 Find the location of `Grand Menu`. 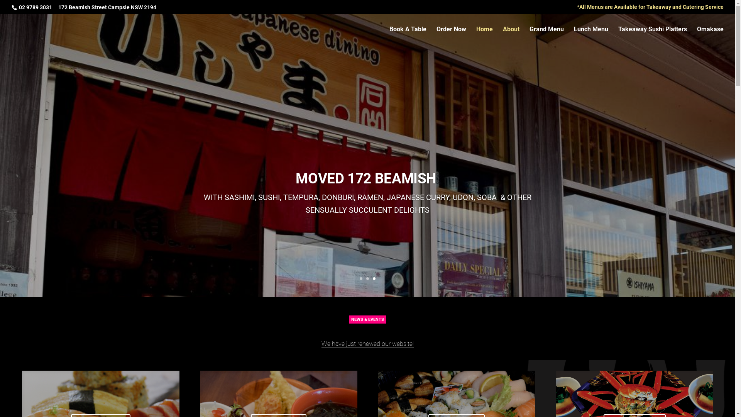

Grand Menu is located at coordinates (546, 36).